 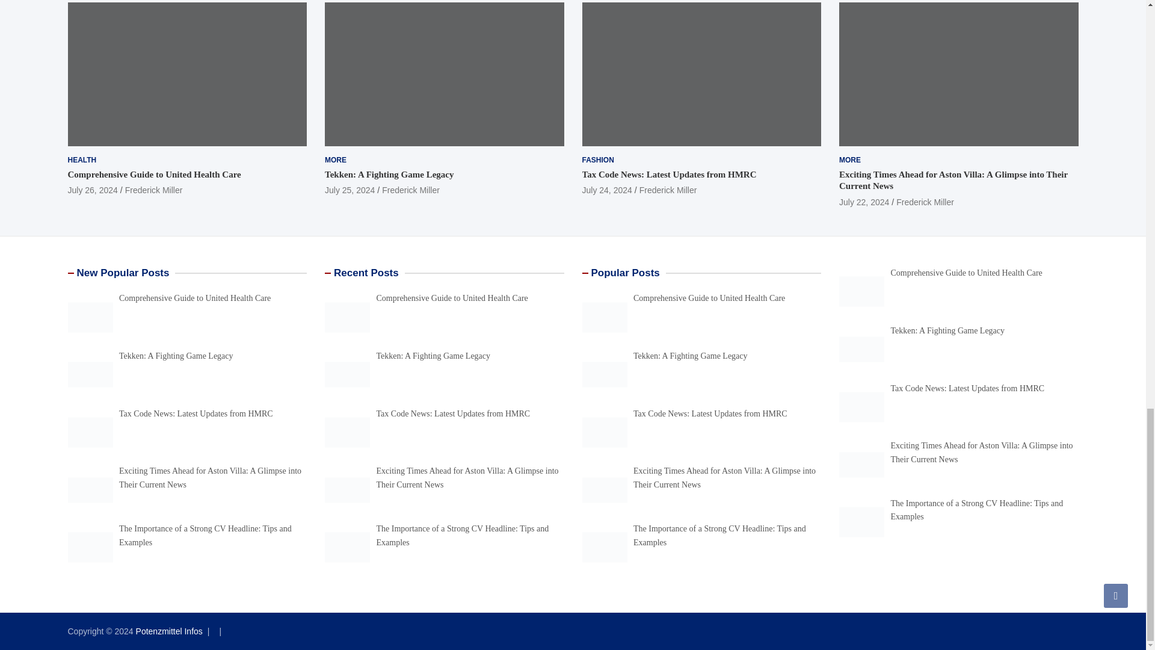 I want to click on Tekken: A Fighting Game Legacy, so click(x=349, y=190).